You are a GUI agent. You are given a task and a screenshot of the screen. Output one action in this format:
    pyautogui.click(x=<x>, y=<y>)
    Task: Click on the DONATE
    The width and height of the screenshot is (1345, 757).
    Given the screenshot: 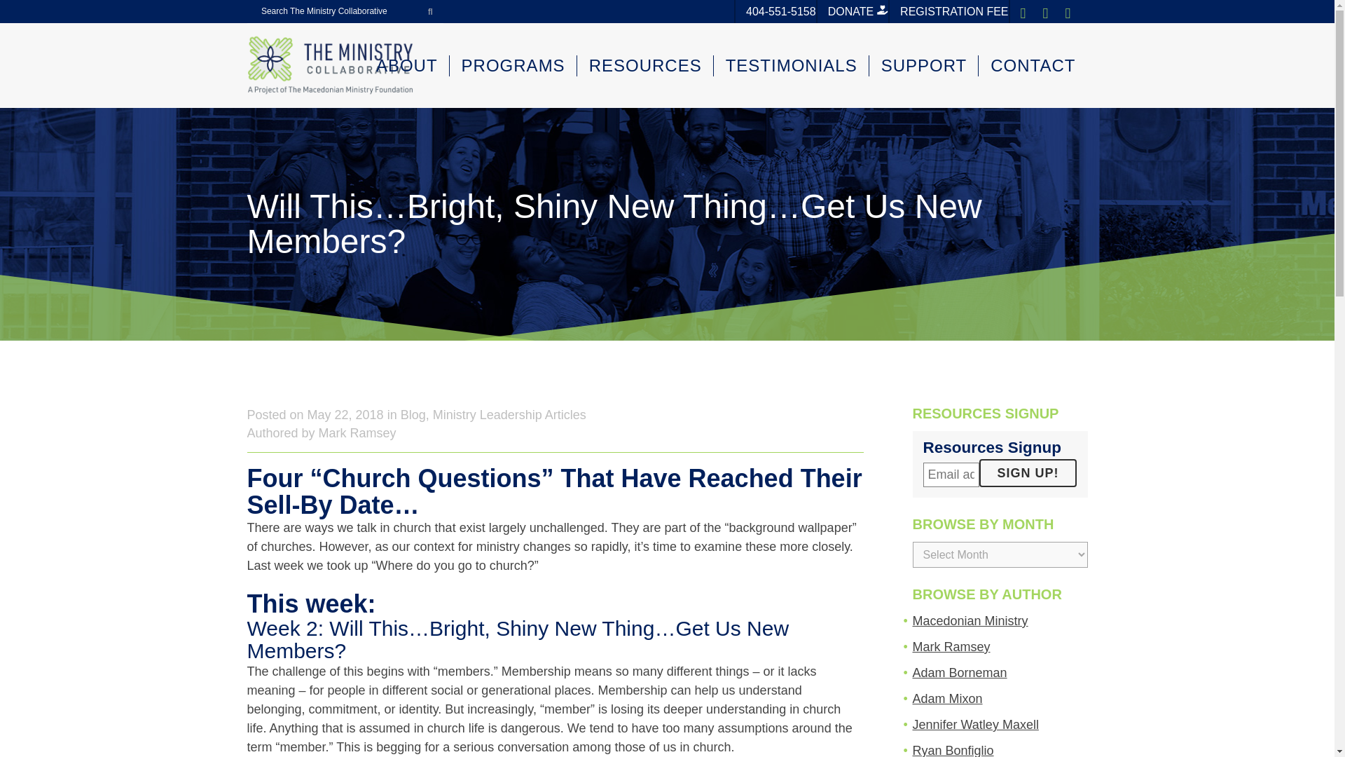 What is the action you would take?
    pyautogui.click(x=853, y=11)
    